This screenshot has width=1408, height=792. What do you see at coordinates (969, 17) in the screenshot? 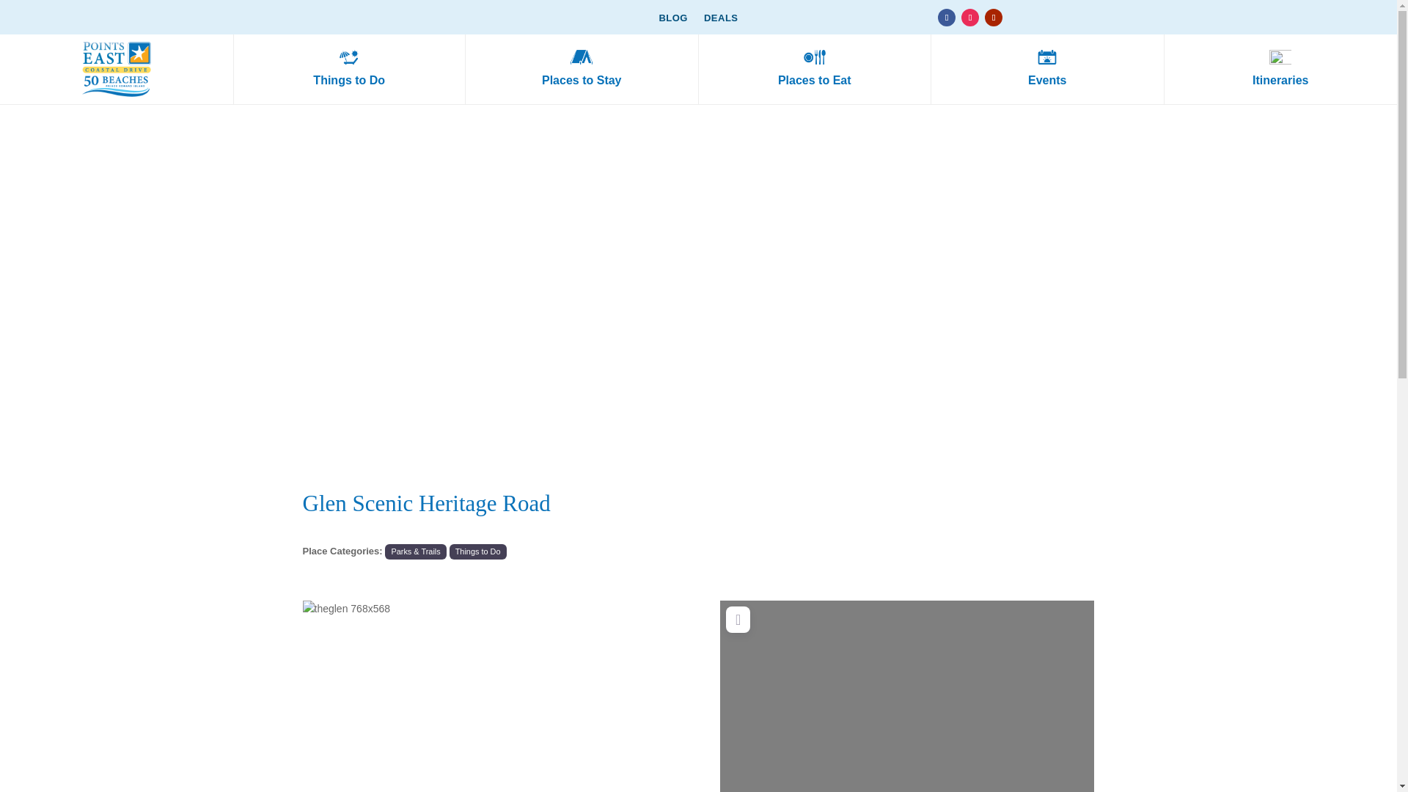
I see `Follow on Instagram` at bounding box center [969, 17].